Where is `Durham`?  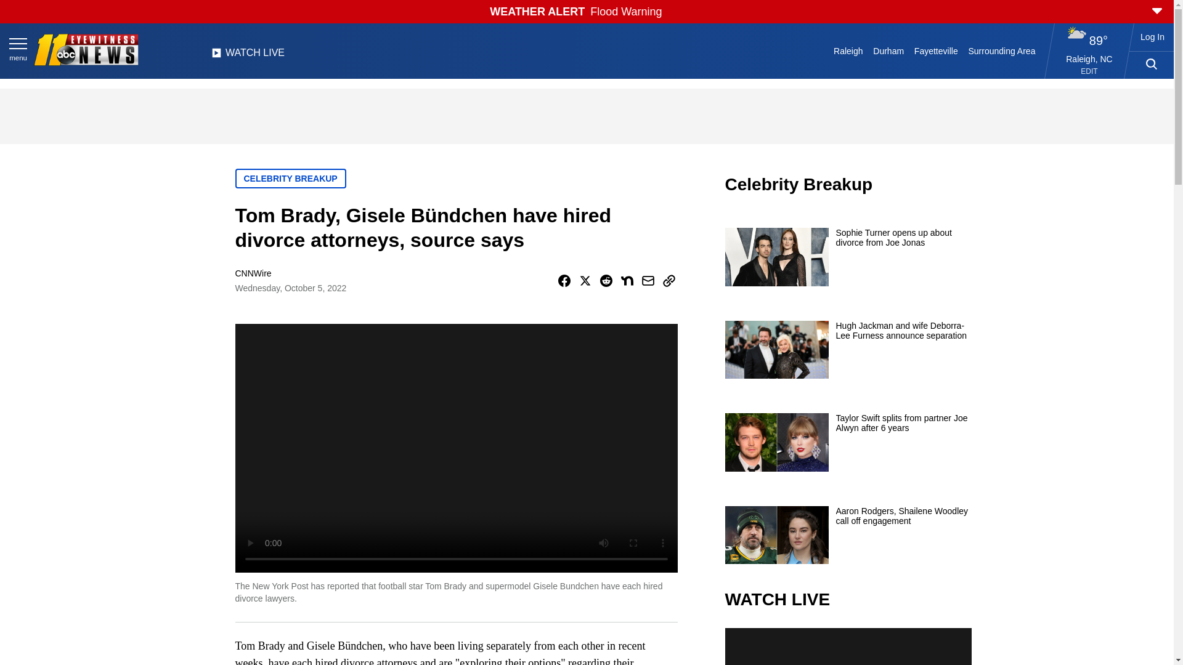 Durham is located at coordinates (888, 50).